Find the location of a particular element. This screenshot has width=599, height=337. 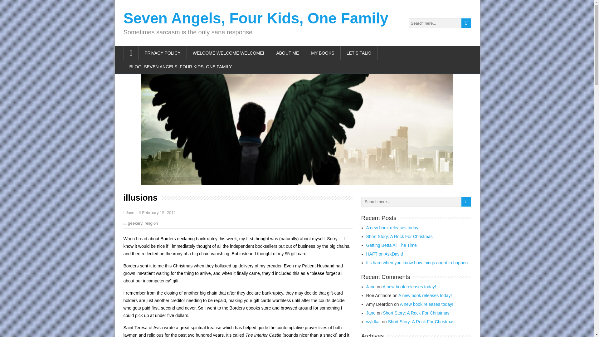

Seven Angels, Four Kids, One Family is located at coordinates (256, 18).